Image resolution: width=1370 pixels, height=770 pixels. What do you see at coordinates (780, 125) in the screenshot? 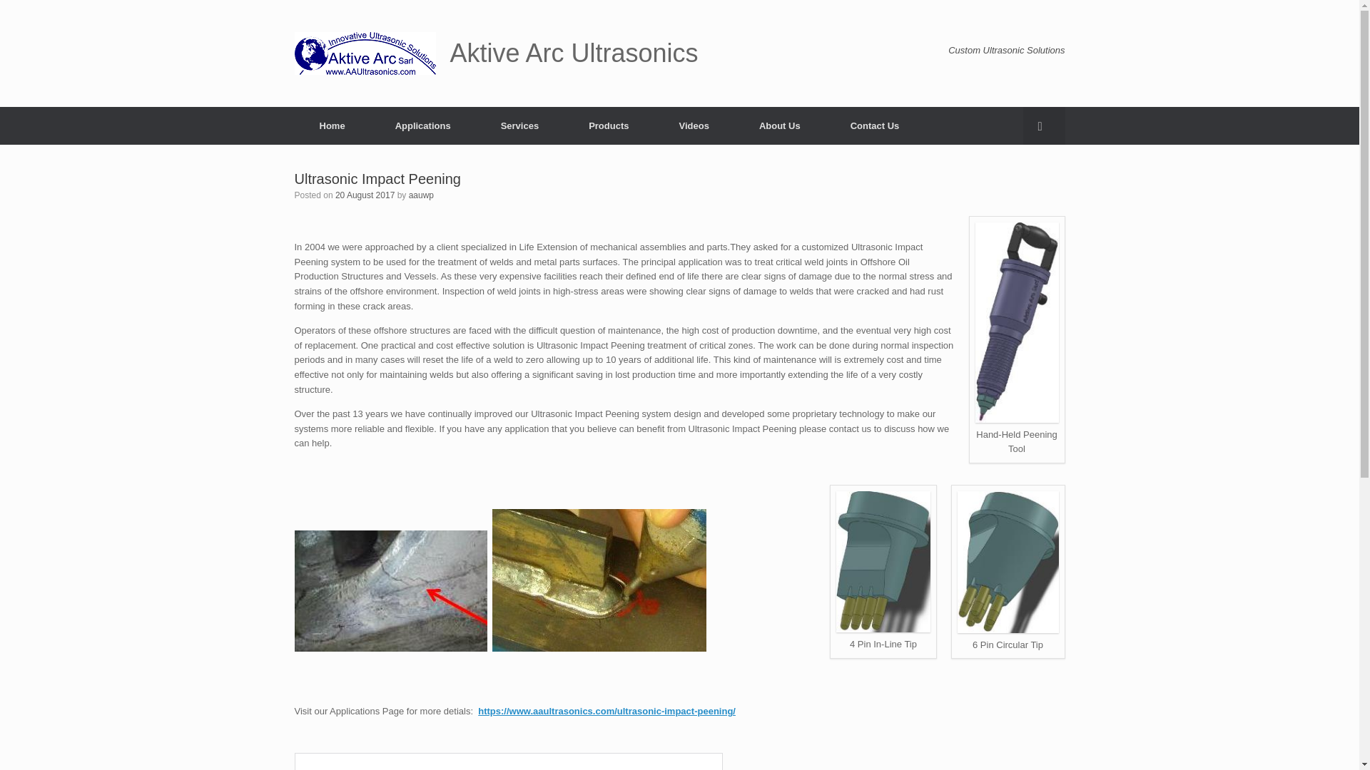
I see `About Us` at bounding box center [780, 125].